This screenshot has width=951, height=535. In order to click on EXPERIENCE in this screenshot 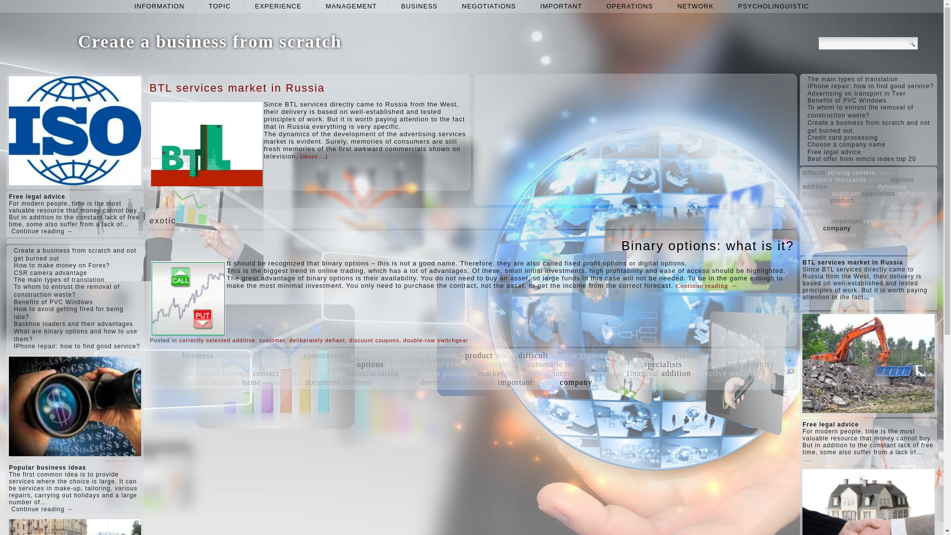, I will do `click(278, 6)`.